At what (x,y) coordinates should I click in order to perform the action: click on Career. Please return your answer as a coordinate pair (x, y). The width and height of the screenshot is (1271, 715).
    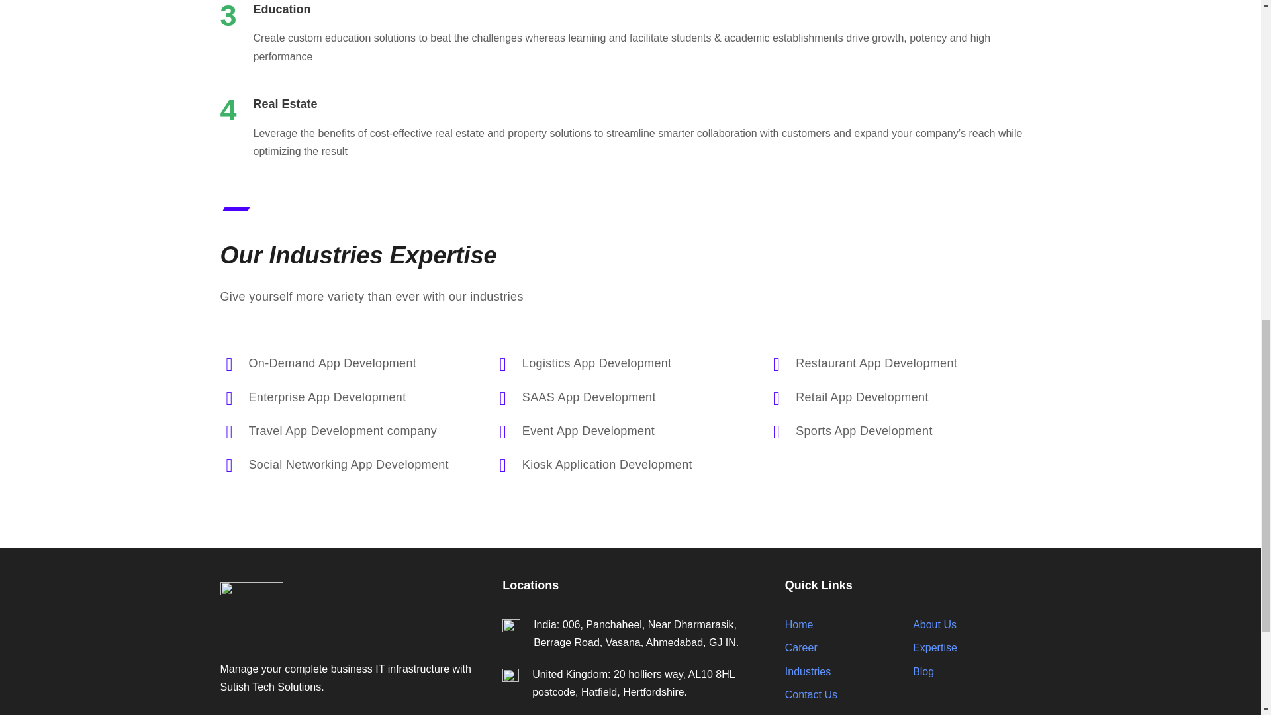
    Looking at the image, I should click on (801, 647).